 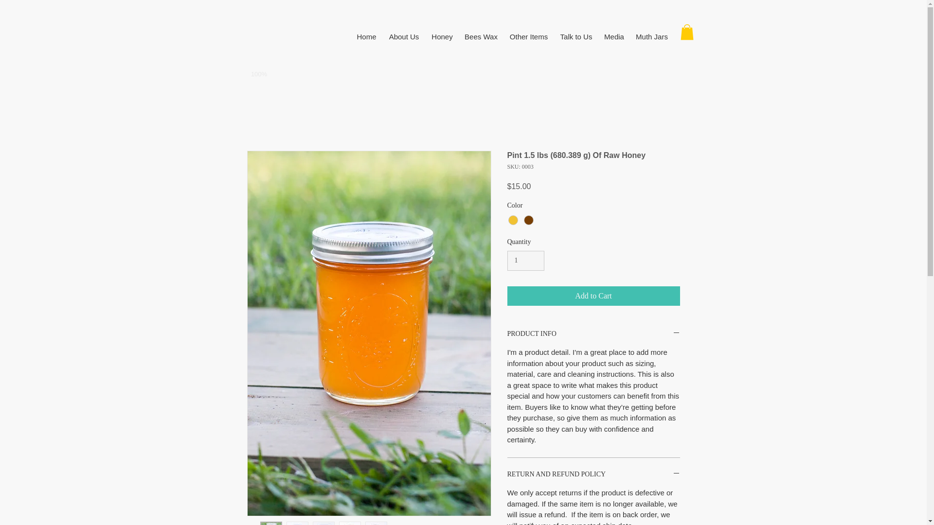 What do you see at coordinates (528, 36) in the screenshot?
I see `Other Items` at bounding box center [528, 36].